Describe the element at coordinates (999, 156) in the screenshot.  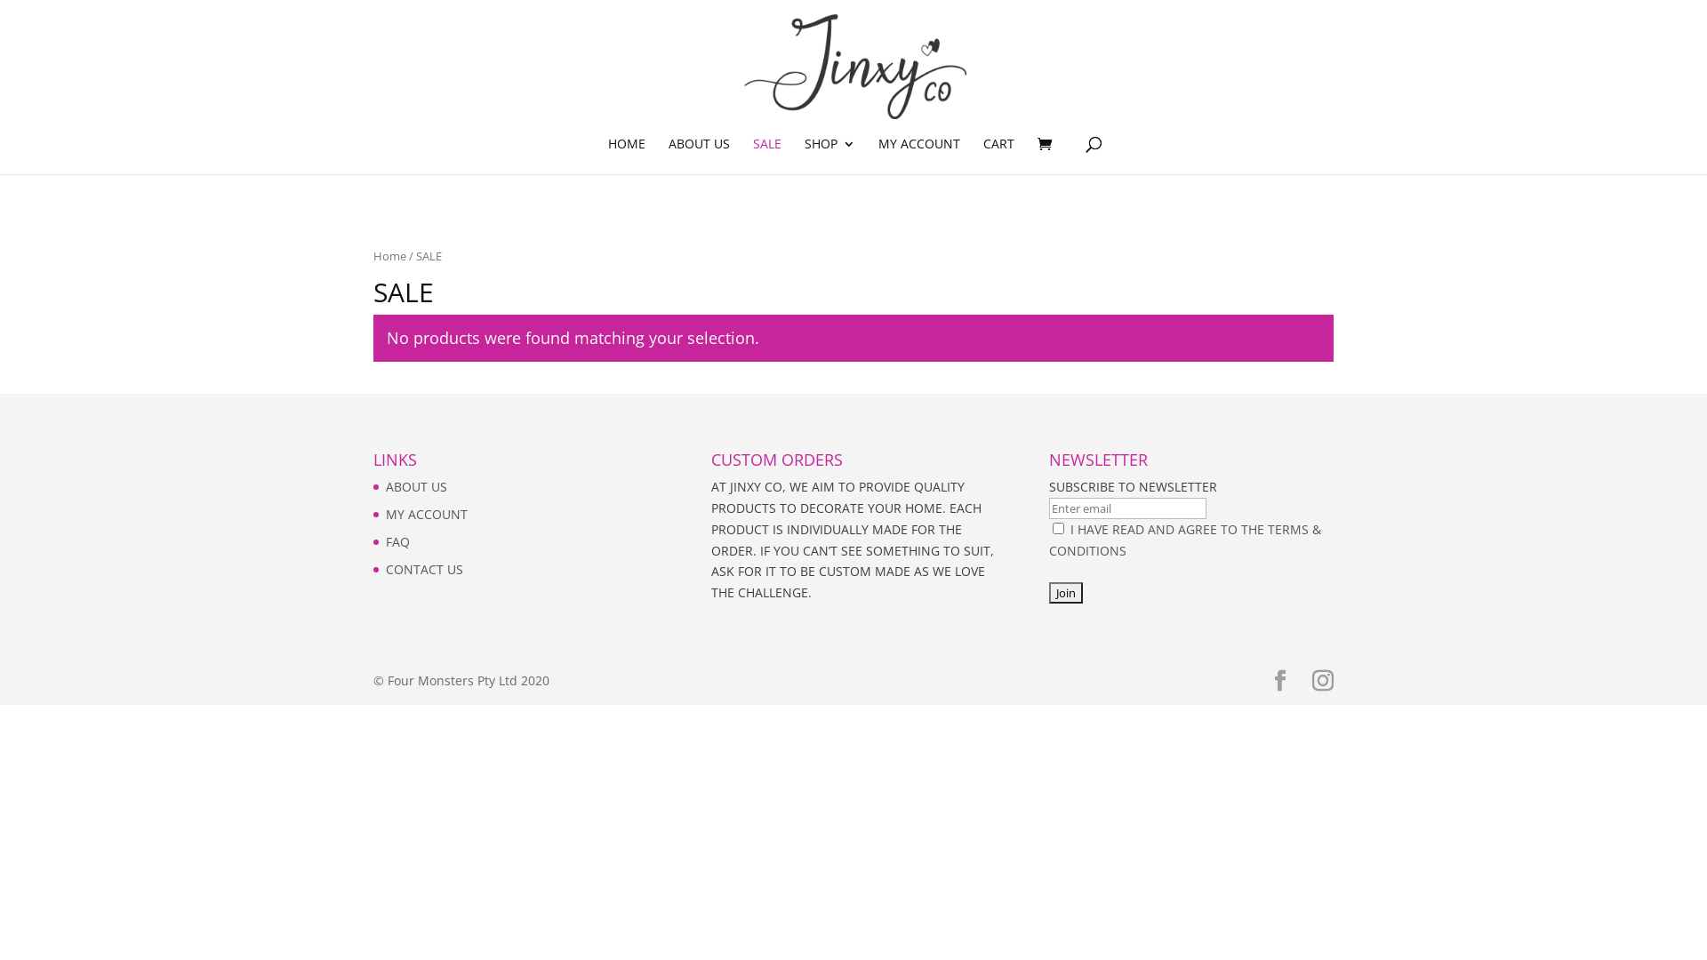
I see `CART` at that location.